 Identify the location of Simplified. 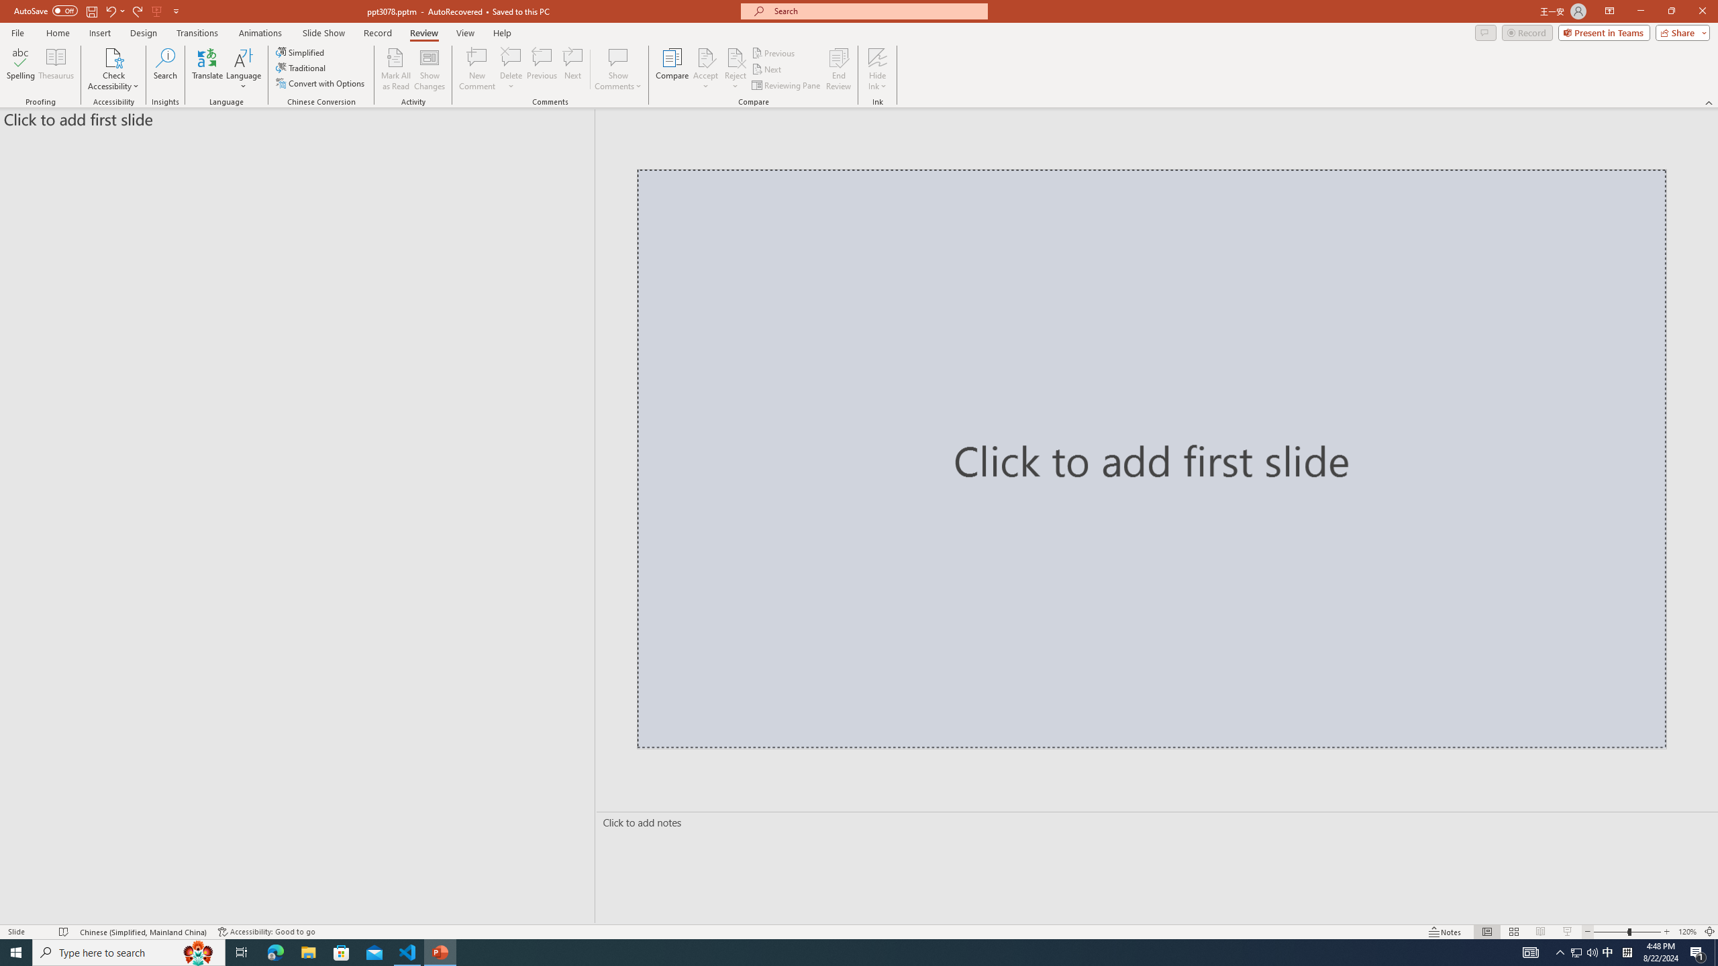
(301, 52).